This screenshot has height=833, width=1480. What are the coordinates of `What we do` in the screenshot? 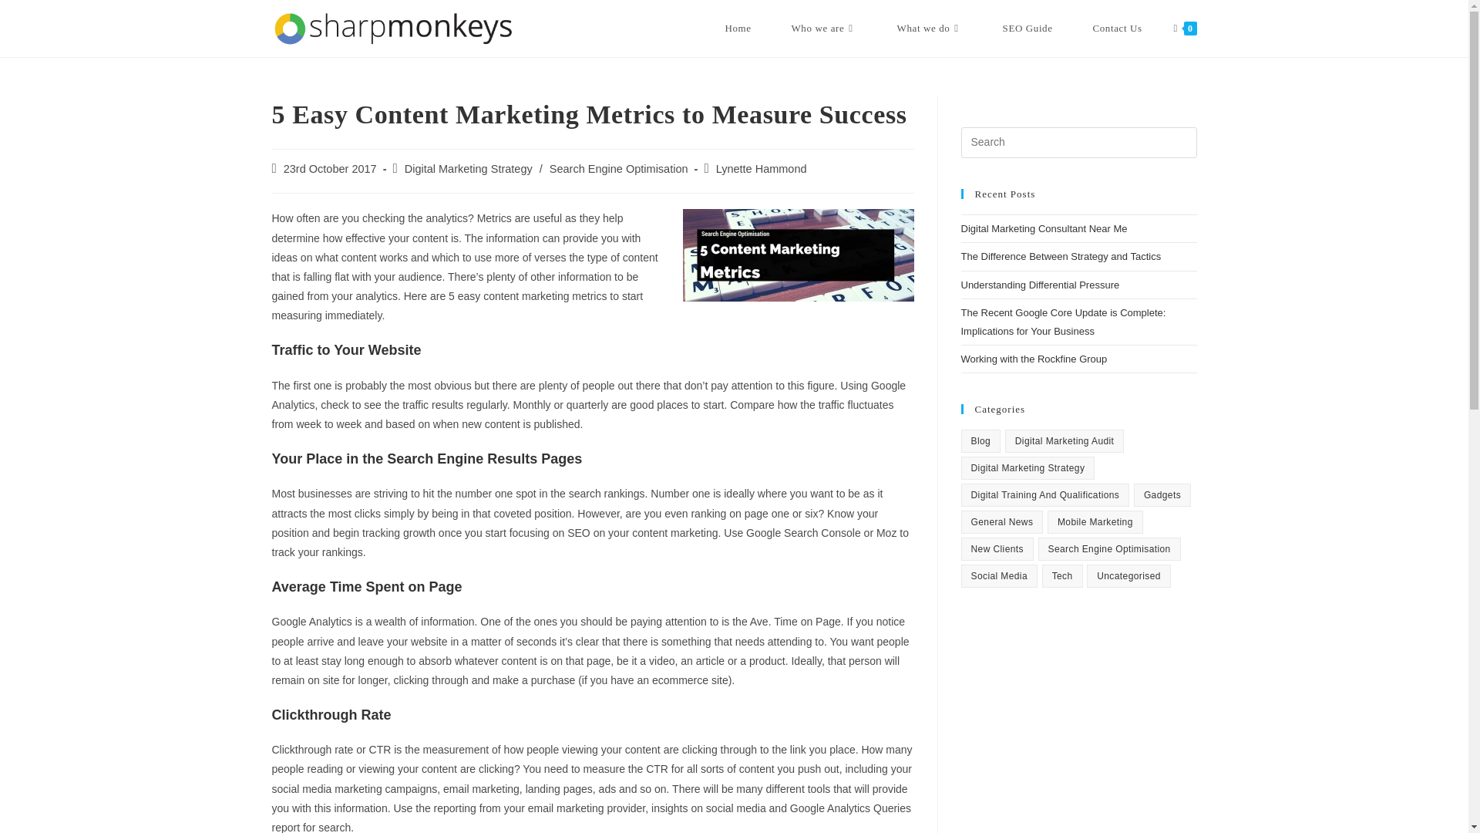 It's located at (930, 29).